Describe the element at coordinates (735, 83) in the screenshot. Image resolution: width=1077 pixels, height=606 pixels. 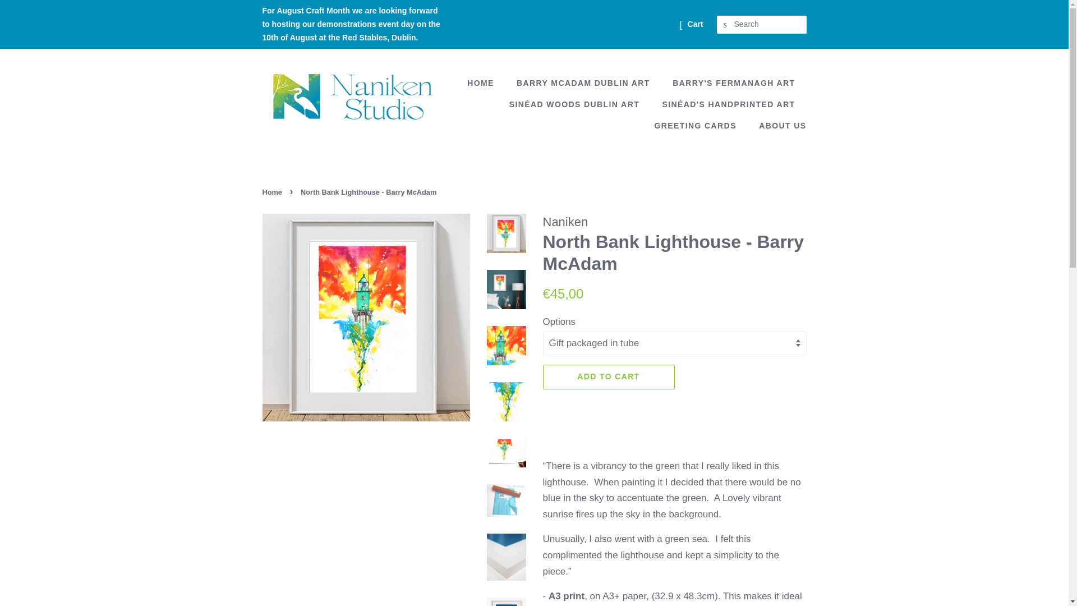
I see `BARRY'S FERMANAGH ART` at that location.